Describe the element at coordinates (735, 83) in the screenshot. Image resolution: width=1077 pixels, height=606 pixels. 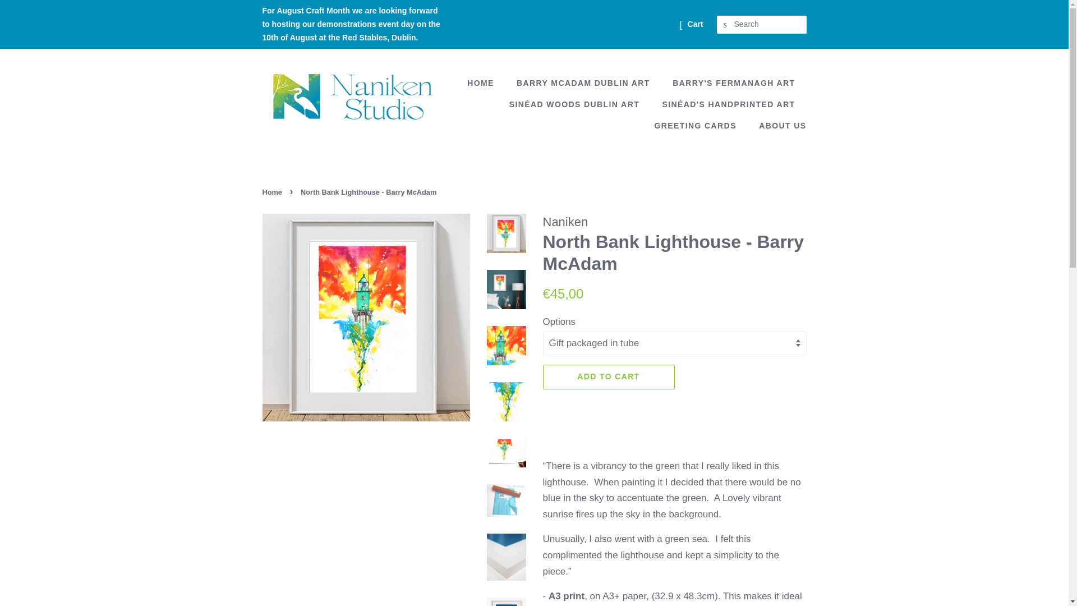
I see `BARRY'S FERMANAGH ART` at that location.